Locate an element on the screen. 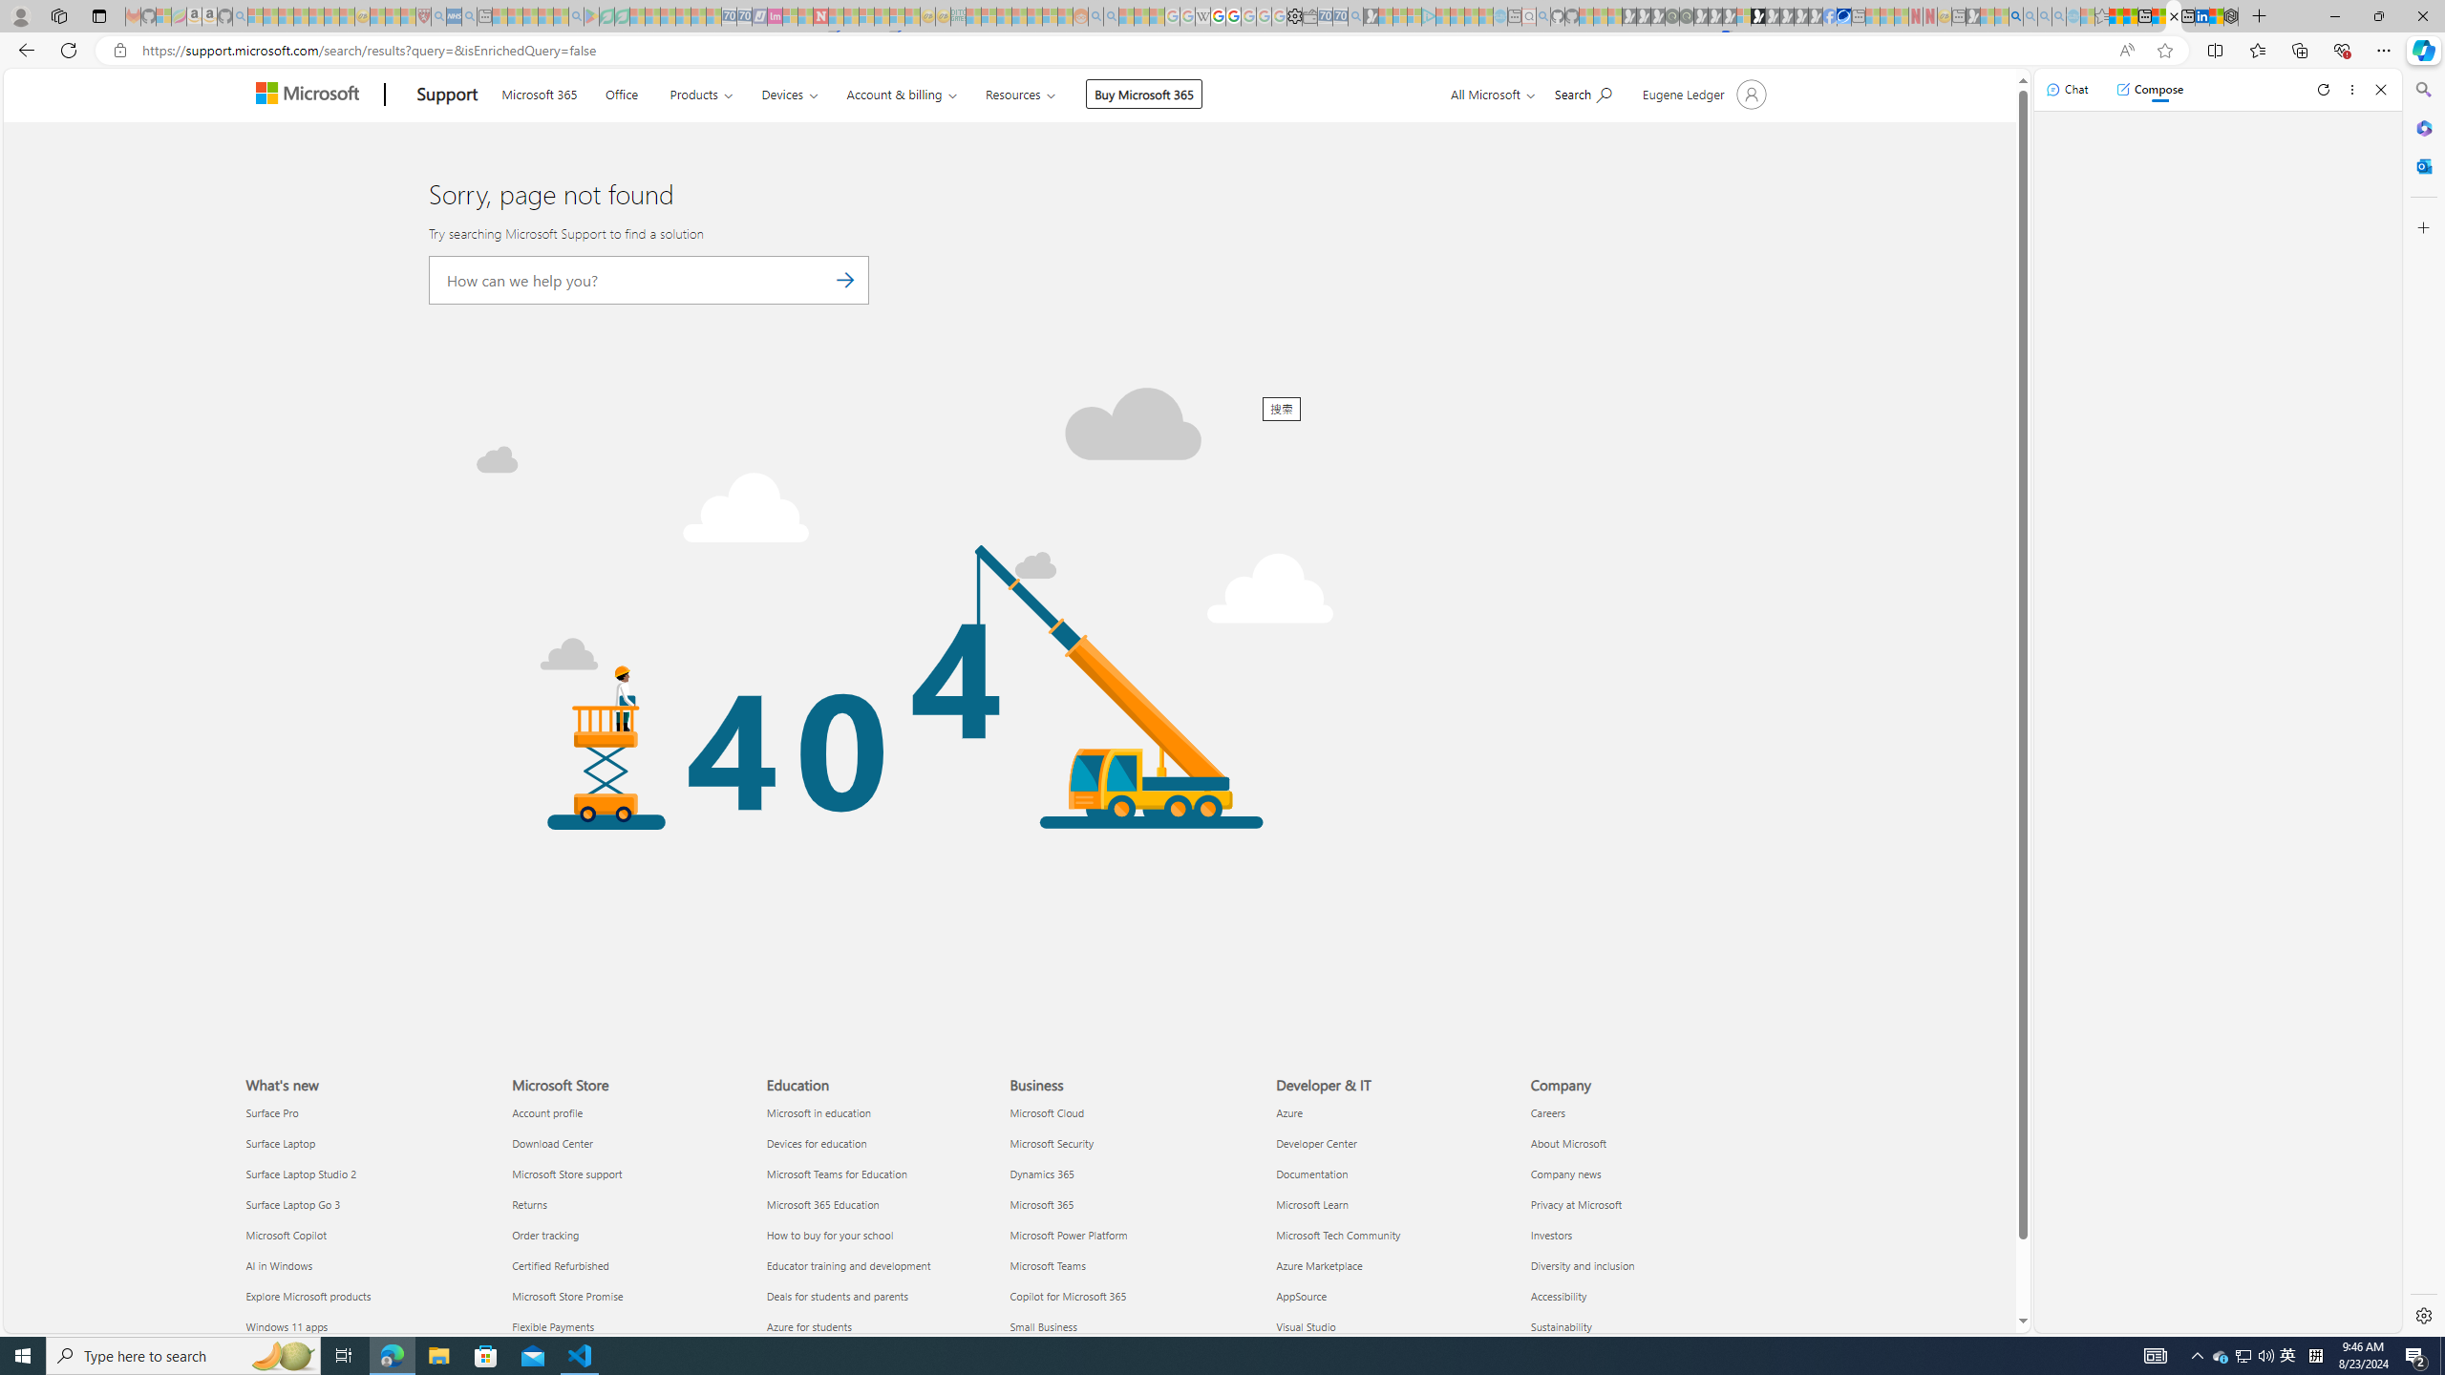 This screenshot has height=1375, width=2445. Azure for students is located at coordinates (882, 1325).